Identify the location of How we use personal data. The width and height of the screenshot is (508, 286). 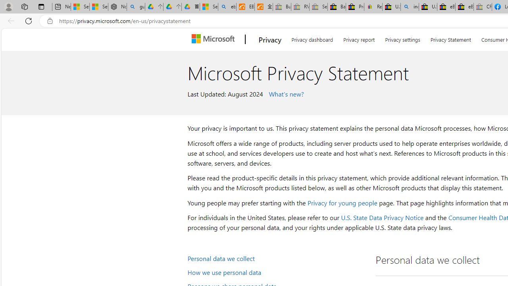
(276, 272).